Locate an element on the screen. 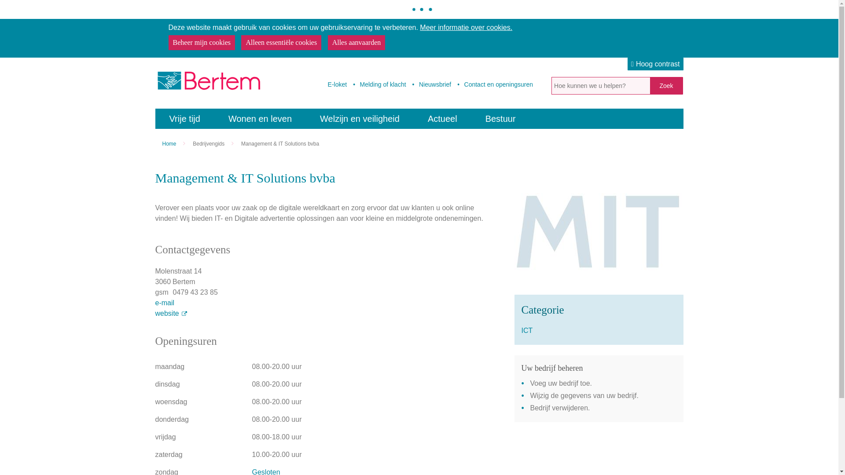 The image size is (845, 475). website is located at coordinates (324, 314).